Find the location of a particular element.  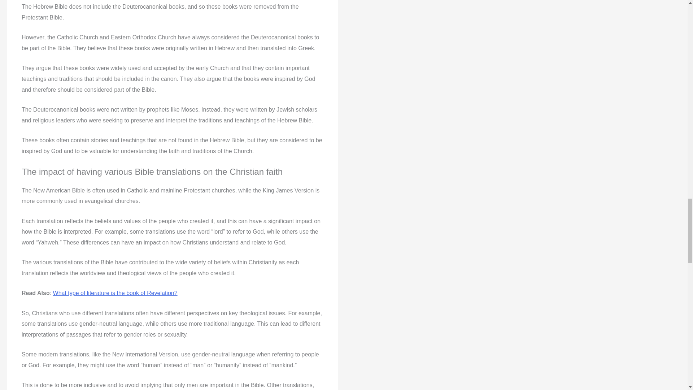

What type of literature is the book of Revelation? is located at coordinates (115, 293).